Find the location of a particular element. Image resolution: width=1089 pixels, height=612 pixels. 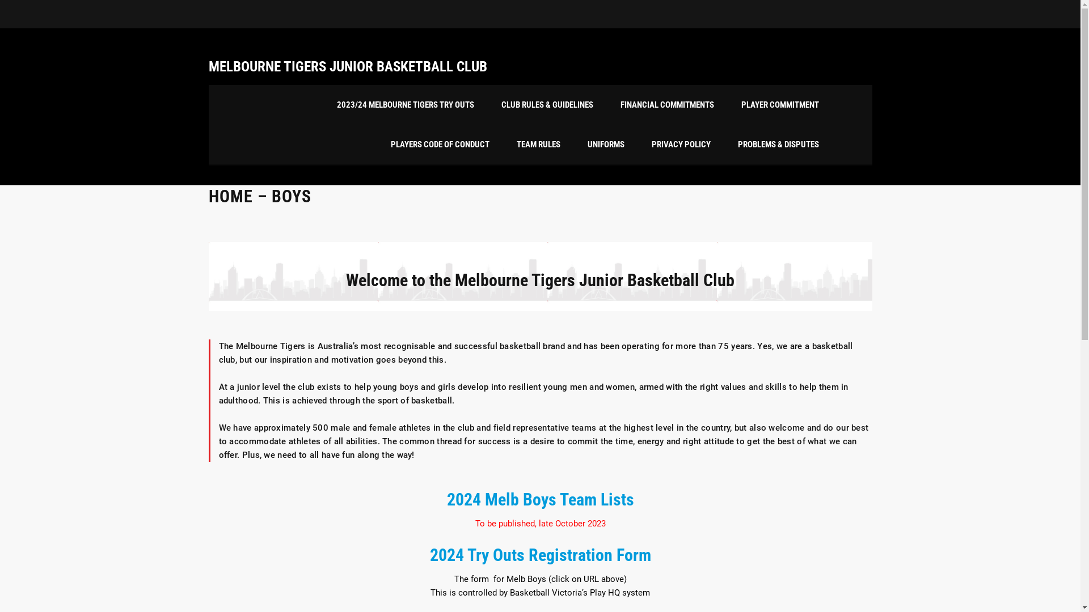

PLAYERS CODE OF CONDUCT is located at coordinates (440, 144).